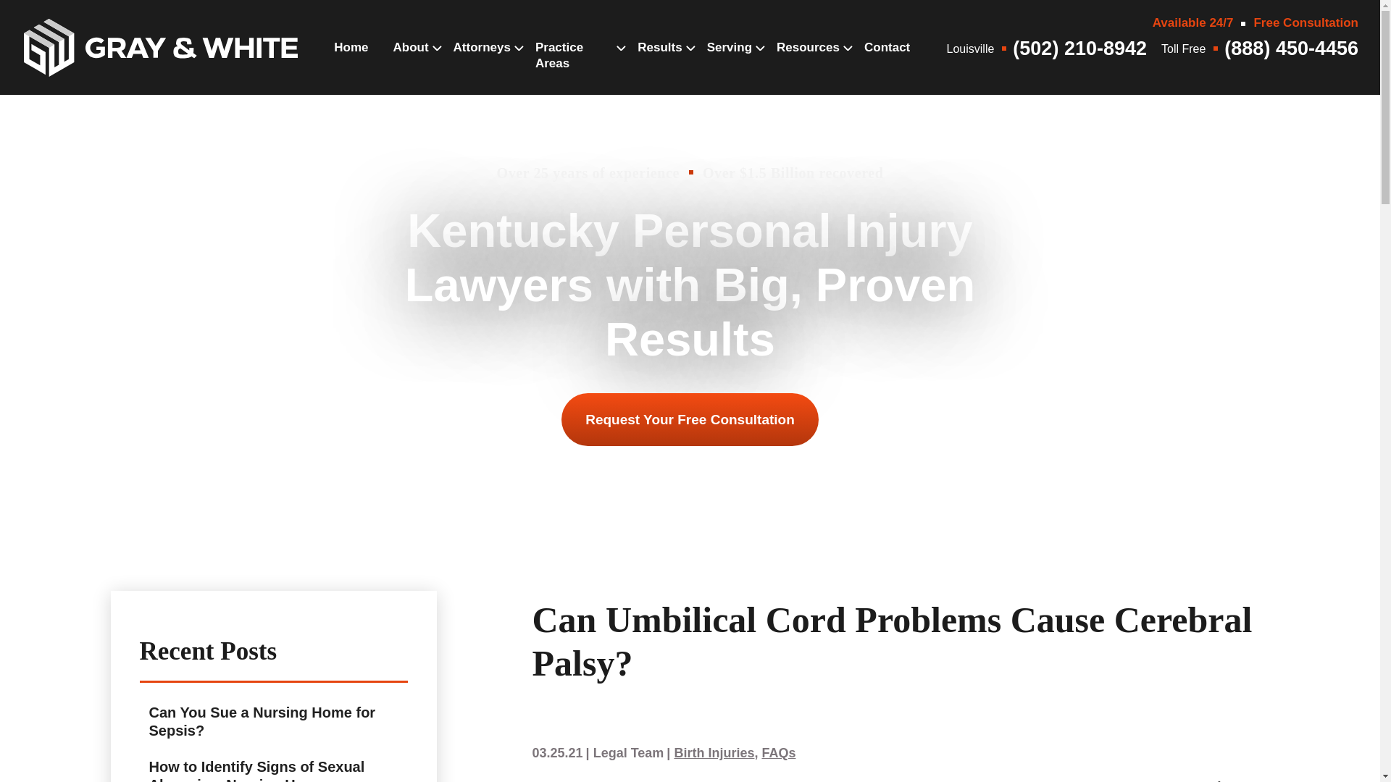 The width and height of the screenshot is (1391, 782). I want to click on Practice Areas, so click(574, 70).